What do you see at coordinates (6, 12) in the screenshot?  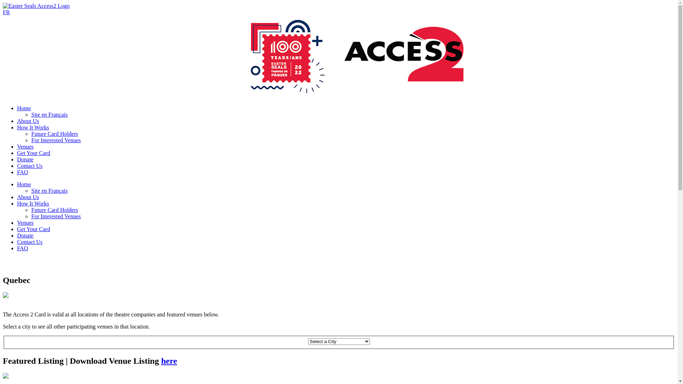 I see `FR` at bounding box center [6, 12].